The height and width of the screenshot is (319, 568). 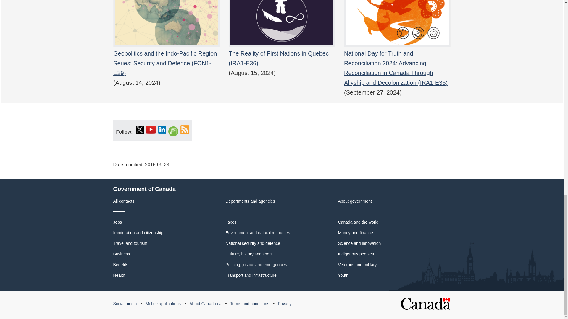 What do you see at coordinates (162, 129) in the screenshot?
I see `LinkedIn` at bounding box center [162, 129].